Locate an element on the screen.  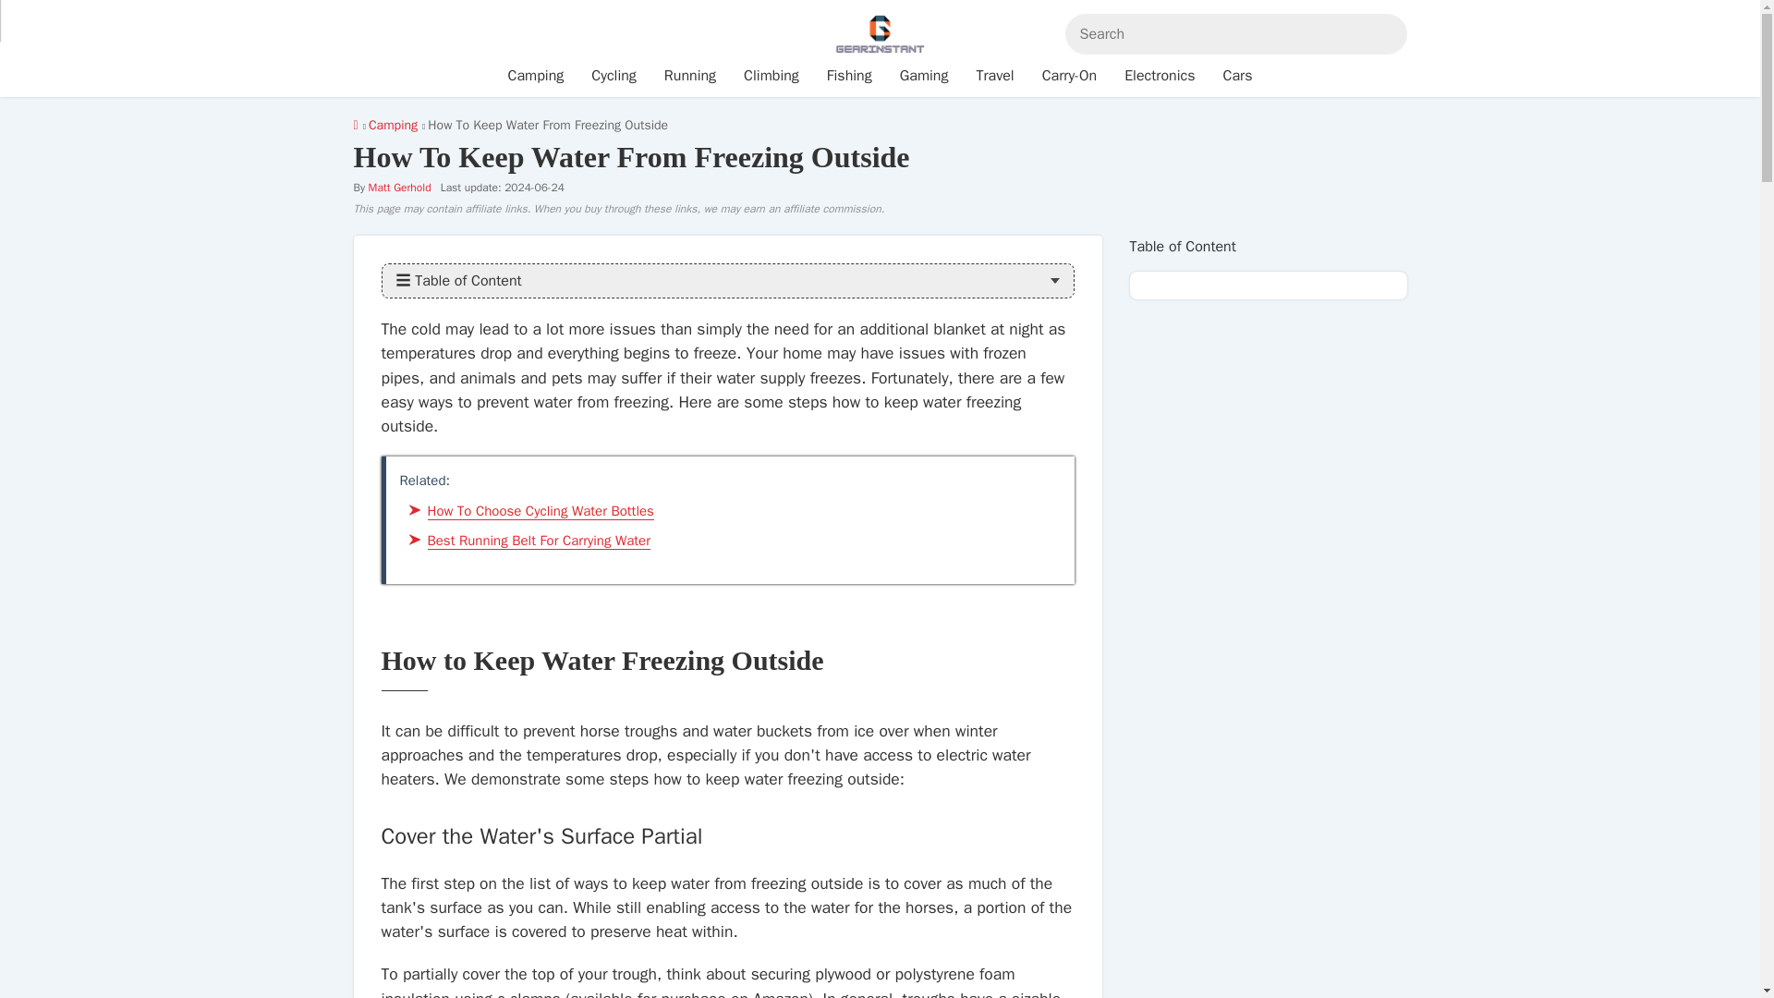
Gear Instant is located at coordinates (355, 125).